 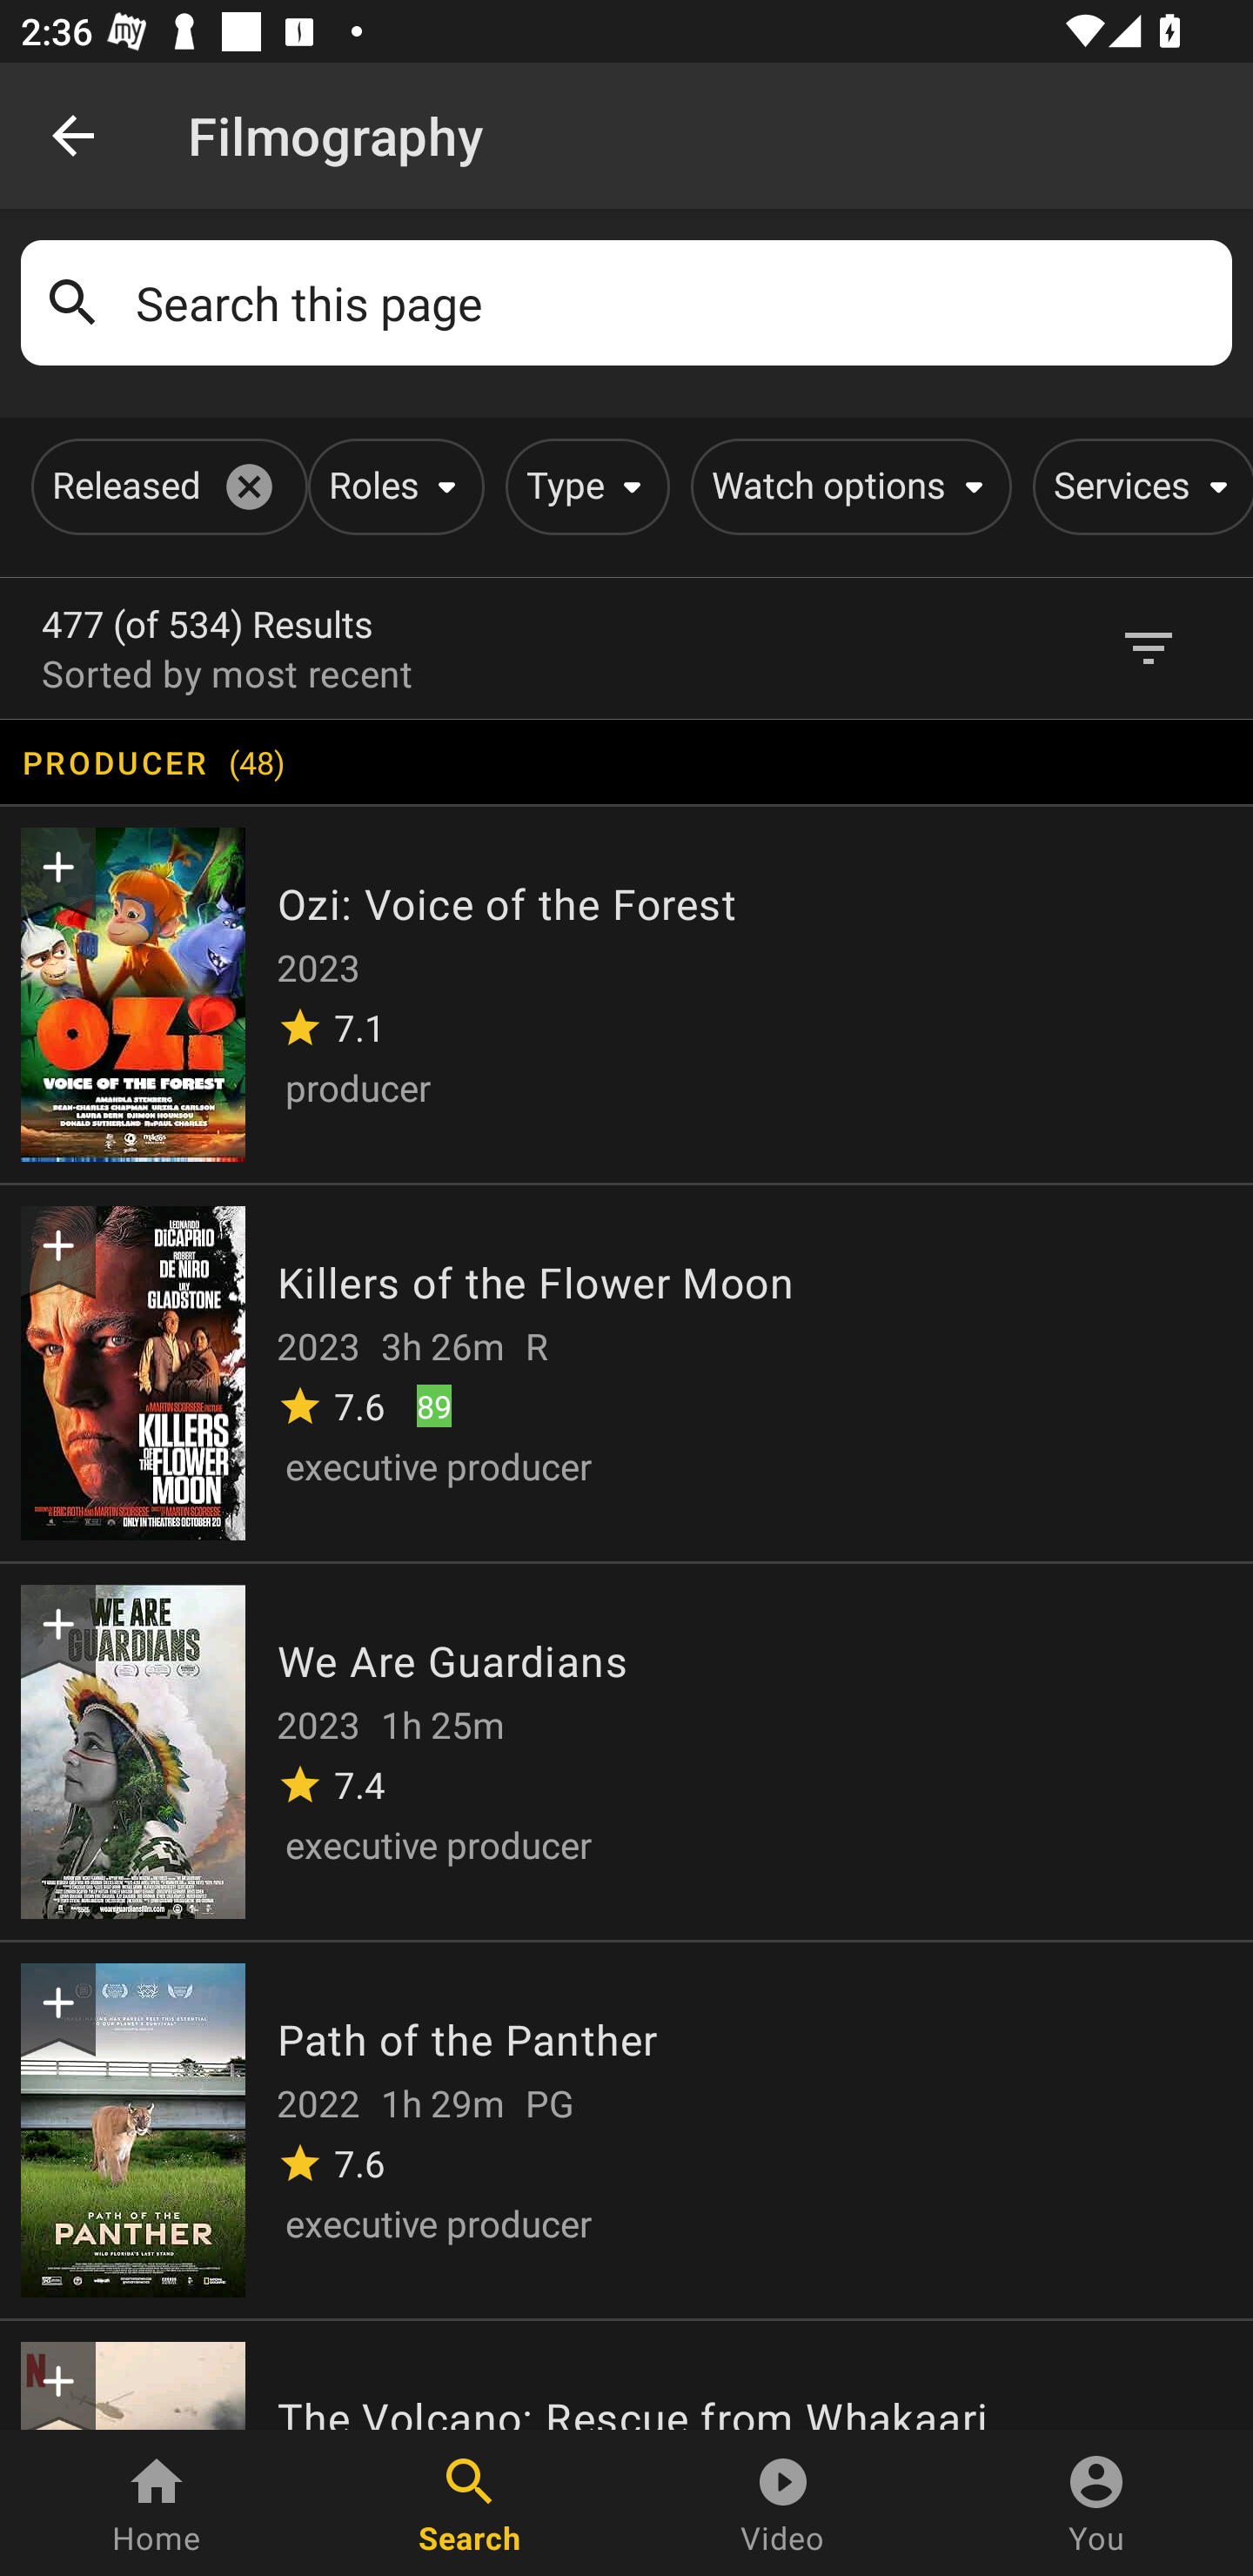 I want to click on Services, so click(x=1138, y=486).